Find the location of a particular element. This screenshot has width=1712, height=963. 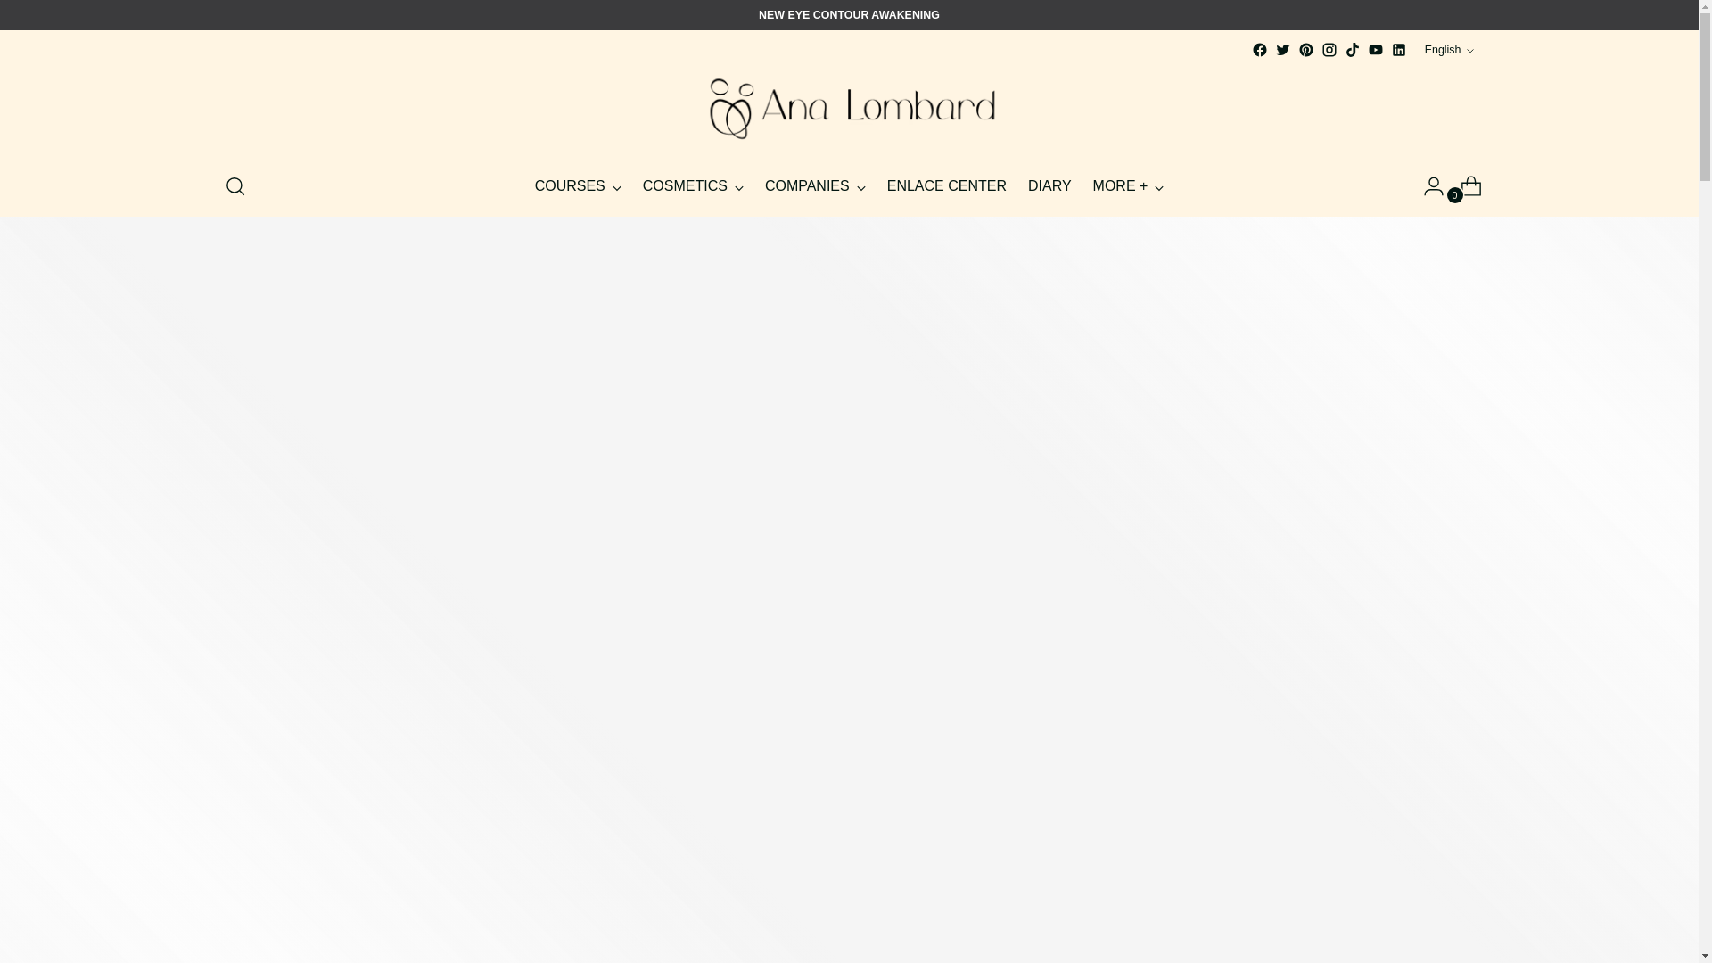

ENLACE CENTER is located at coordinates (946, 185).